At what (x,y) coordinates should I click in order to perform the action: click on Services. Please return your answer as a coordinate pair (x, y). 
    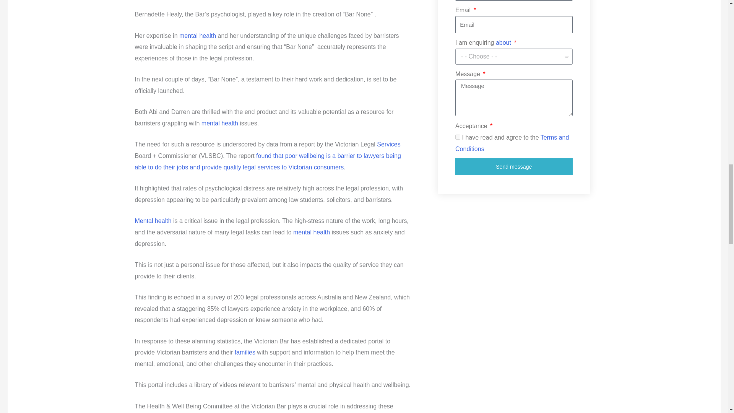
    Looking at the image, I should click on (388, 144).